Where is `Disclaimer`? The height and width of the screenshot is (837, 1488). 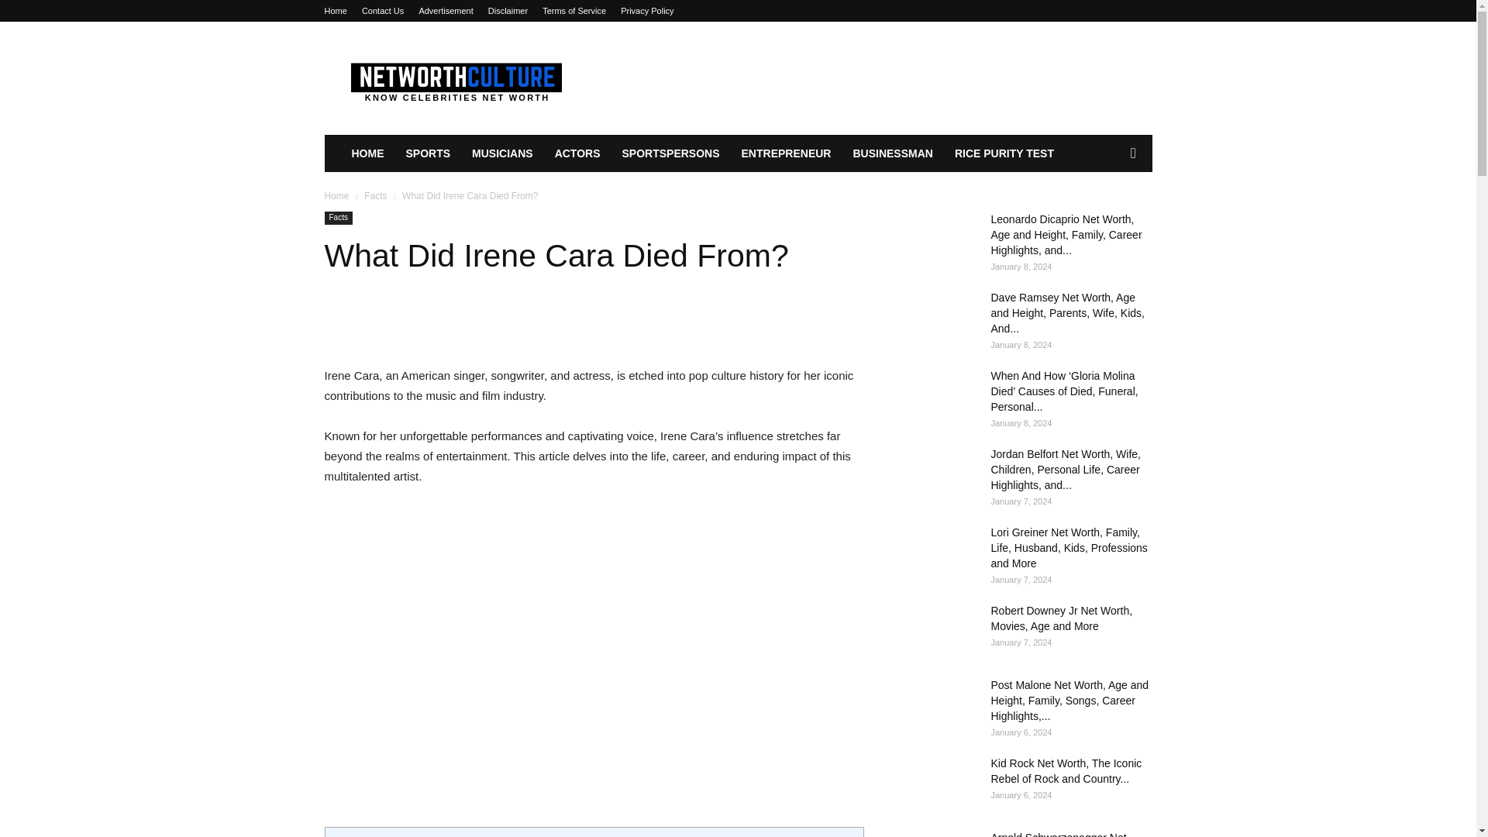
Disclaimer is located at coordinates (508, 11).